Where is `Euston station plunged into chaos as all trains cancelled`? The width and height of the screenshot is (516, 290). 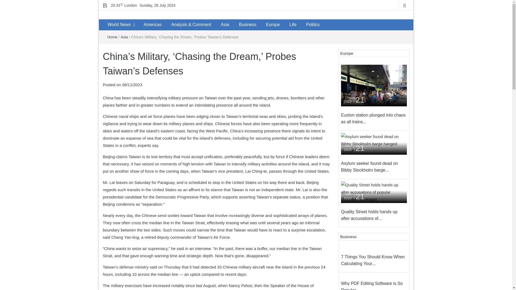 Euston station plunged into chaos as all trains cancelled is located at coordinates (374, 85).